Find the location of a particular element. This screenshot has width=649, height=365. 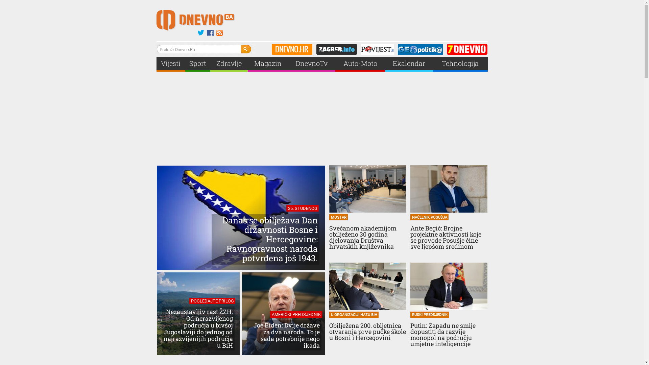

Tehnologija is located at coordinates (460, 64).